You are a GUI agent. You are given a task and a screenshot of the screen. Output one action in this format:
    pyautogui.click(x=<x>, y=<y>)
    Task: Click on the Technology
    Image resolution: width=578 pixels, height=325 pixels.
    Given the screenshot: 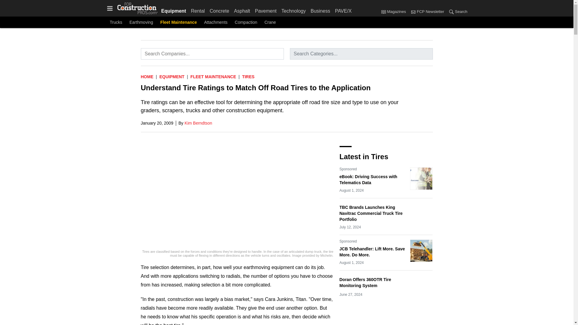 What is the action you would take?
    pyautogui.click(x=294, y=10)
    